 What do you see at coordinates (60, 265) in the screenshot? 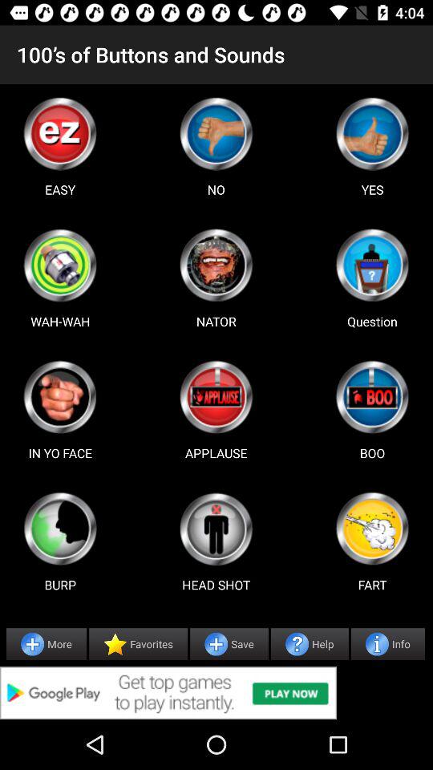
I see `game options` at bounding box center [60, 265].